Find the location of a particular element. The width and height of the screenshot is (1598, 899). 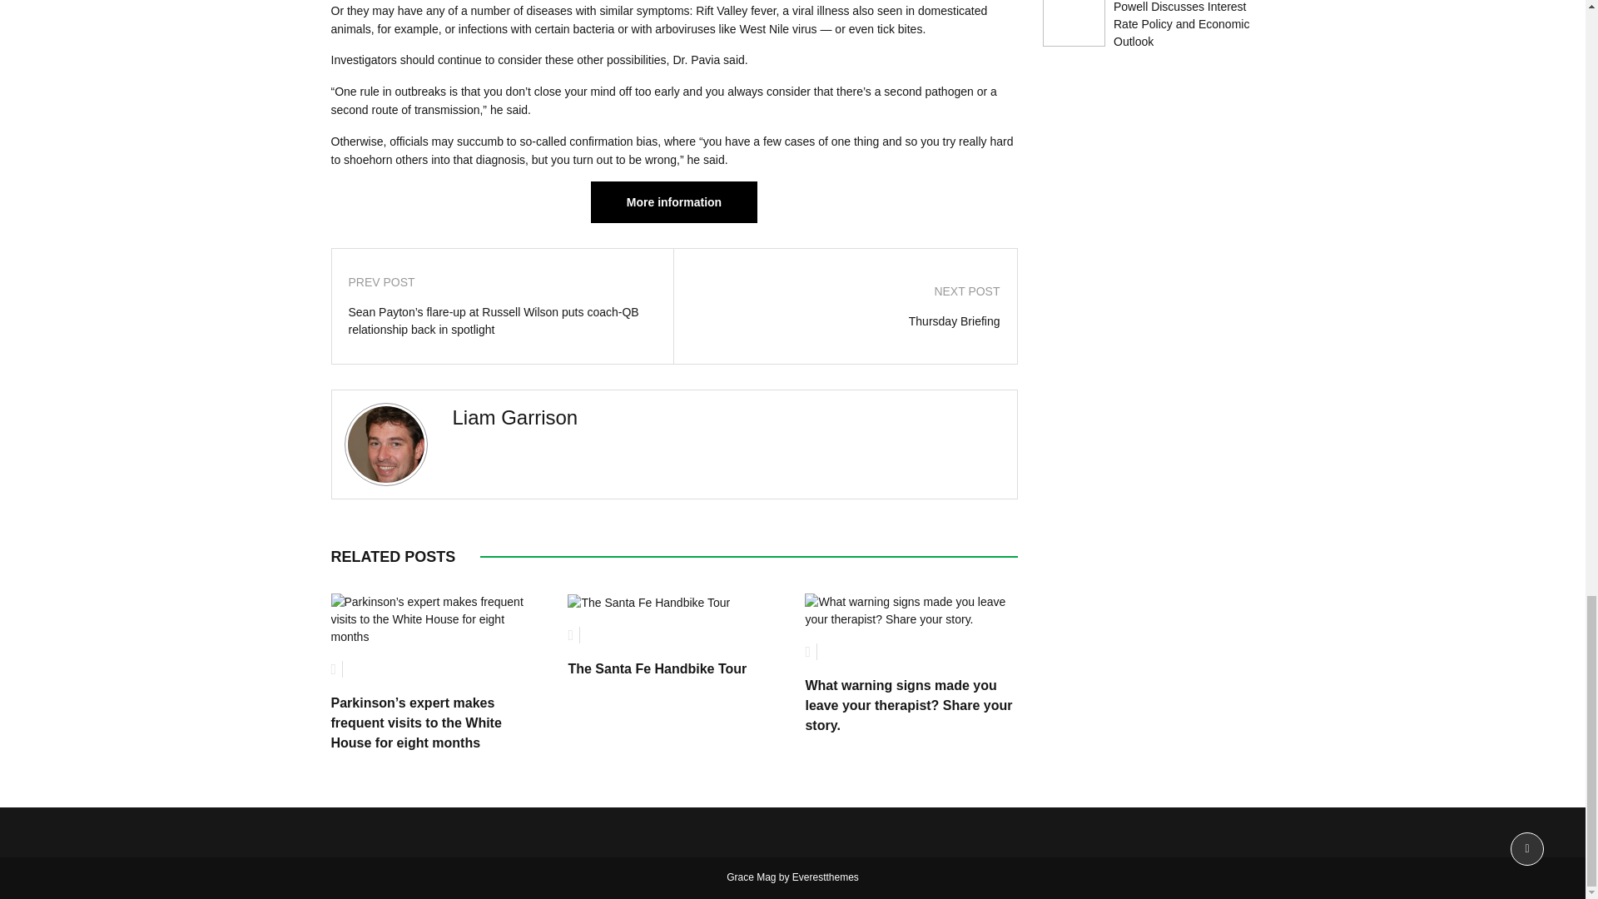

The Santa Fe Handbike Tour is located at coordinates (656, 668).